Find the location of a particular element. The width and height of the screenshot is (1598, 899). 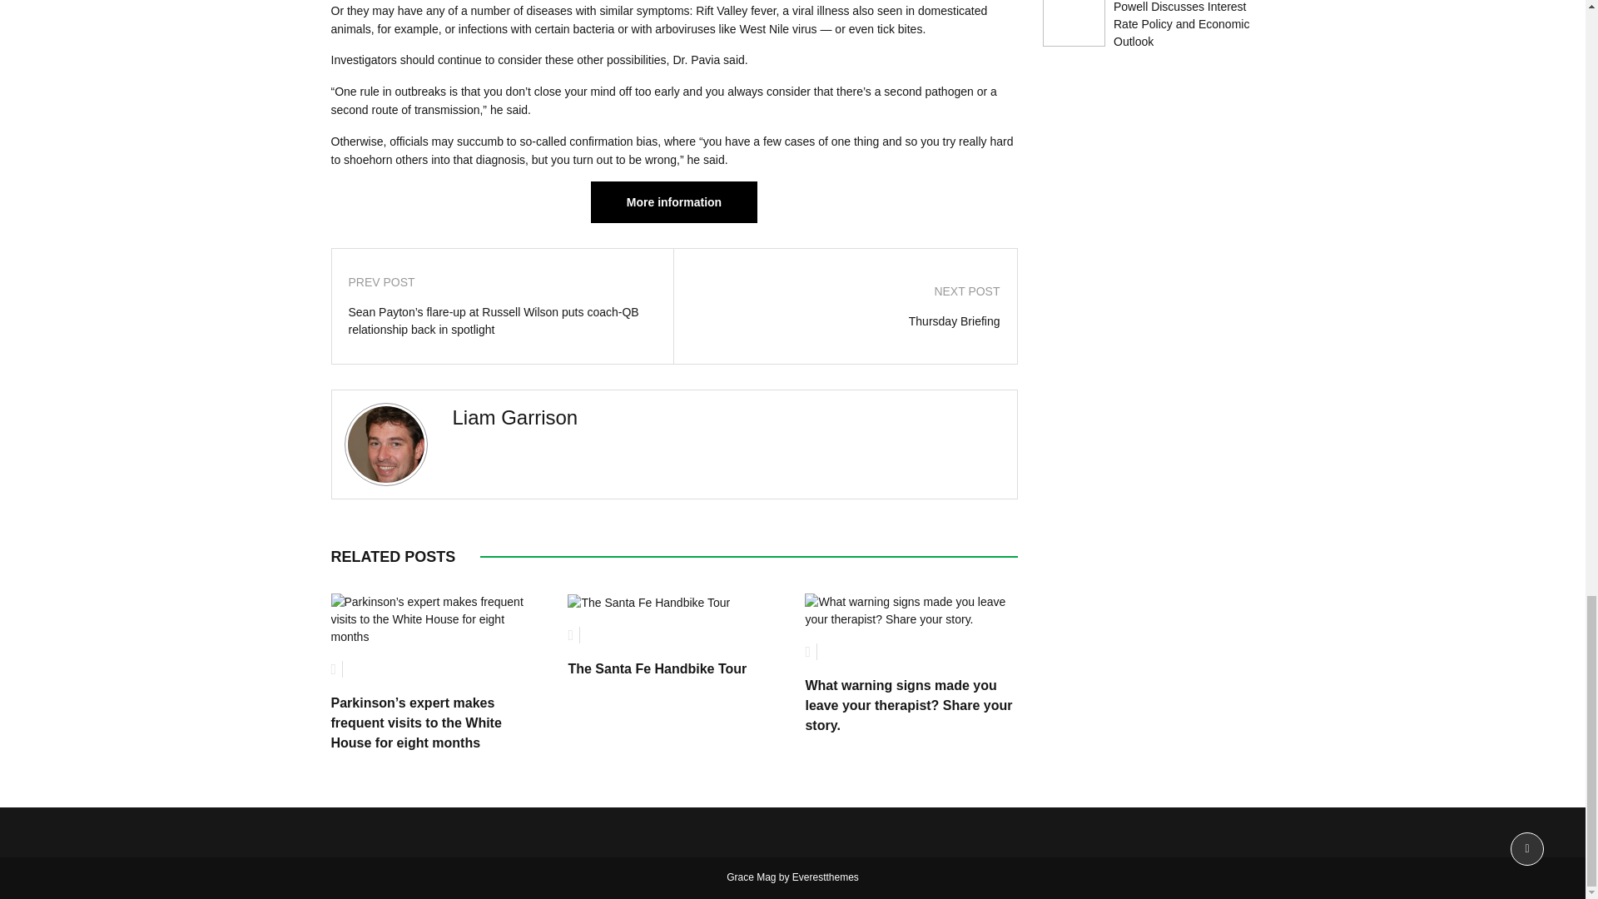

The Santa Fe Handbike Tour is located at coordinates (656, 668).